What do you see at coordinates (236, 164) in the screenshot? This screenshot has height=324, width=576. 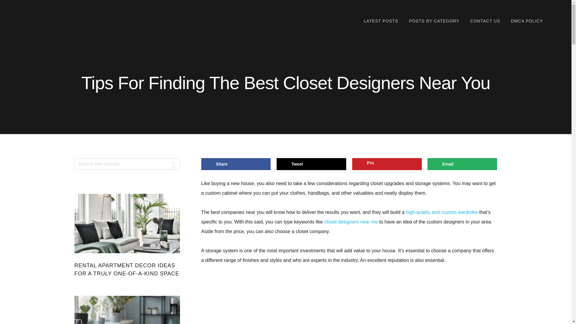 I see `Share on Facebook` at bounding box center [236, 164].